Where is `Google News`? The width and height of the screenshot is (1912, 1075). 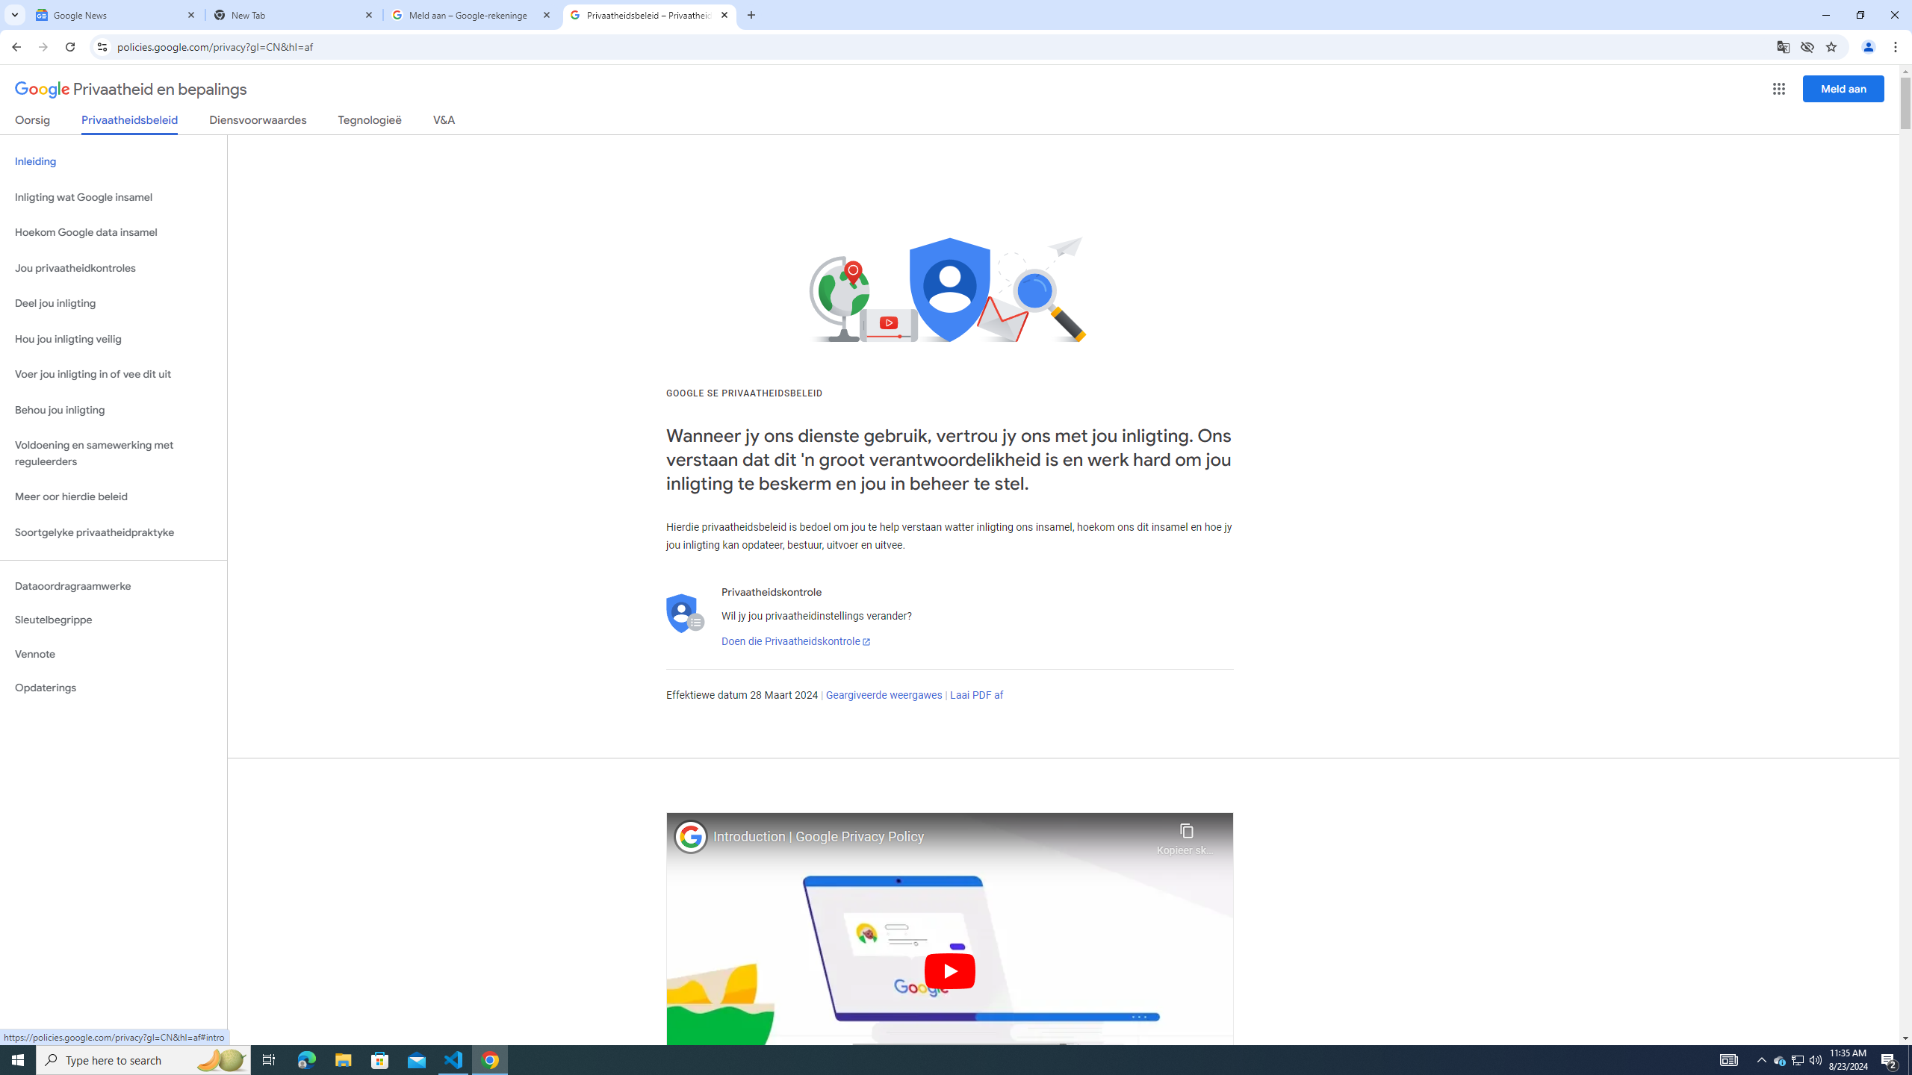 Google News is located at coordinates (117, 15).